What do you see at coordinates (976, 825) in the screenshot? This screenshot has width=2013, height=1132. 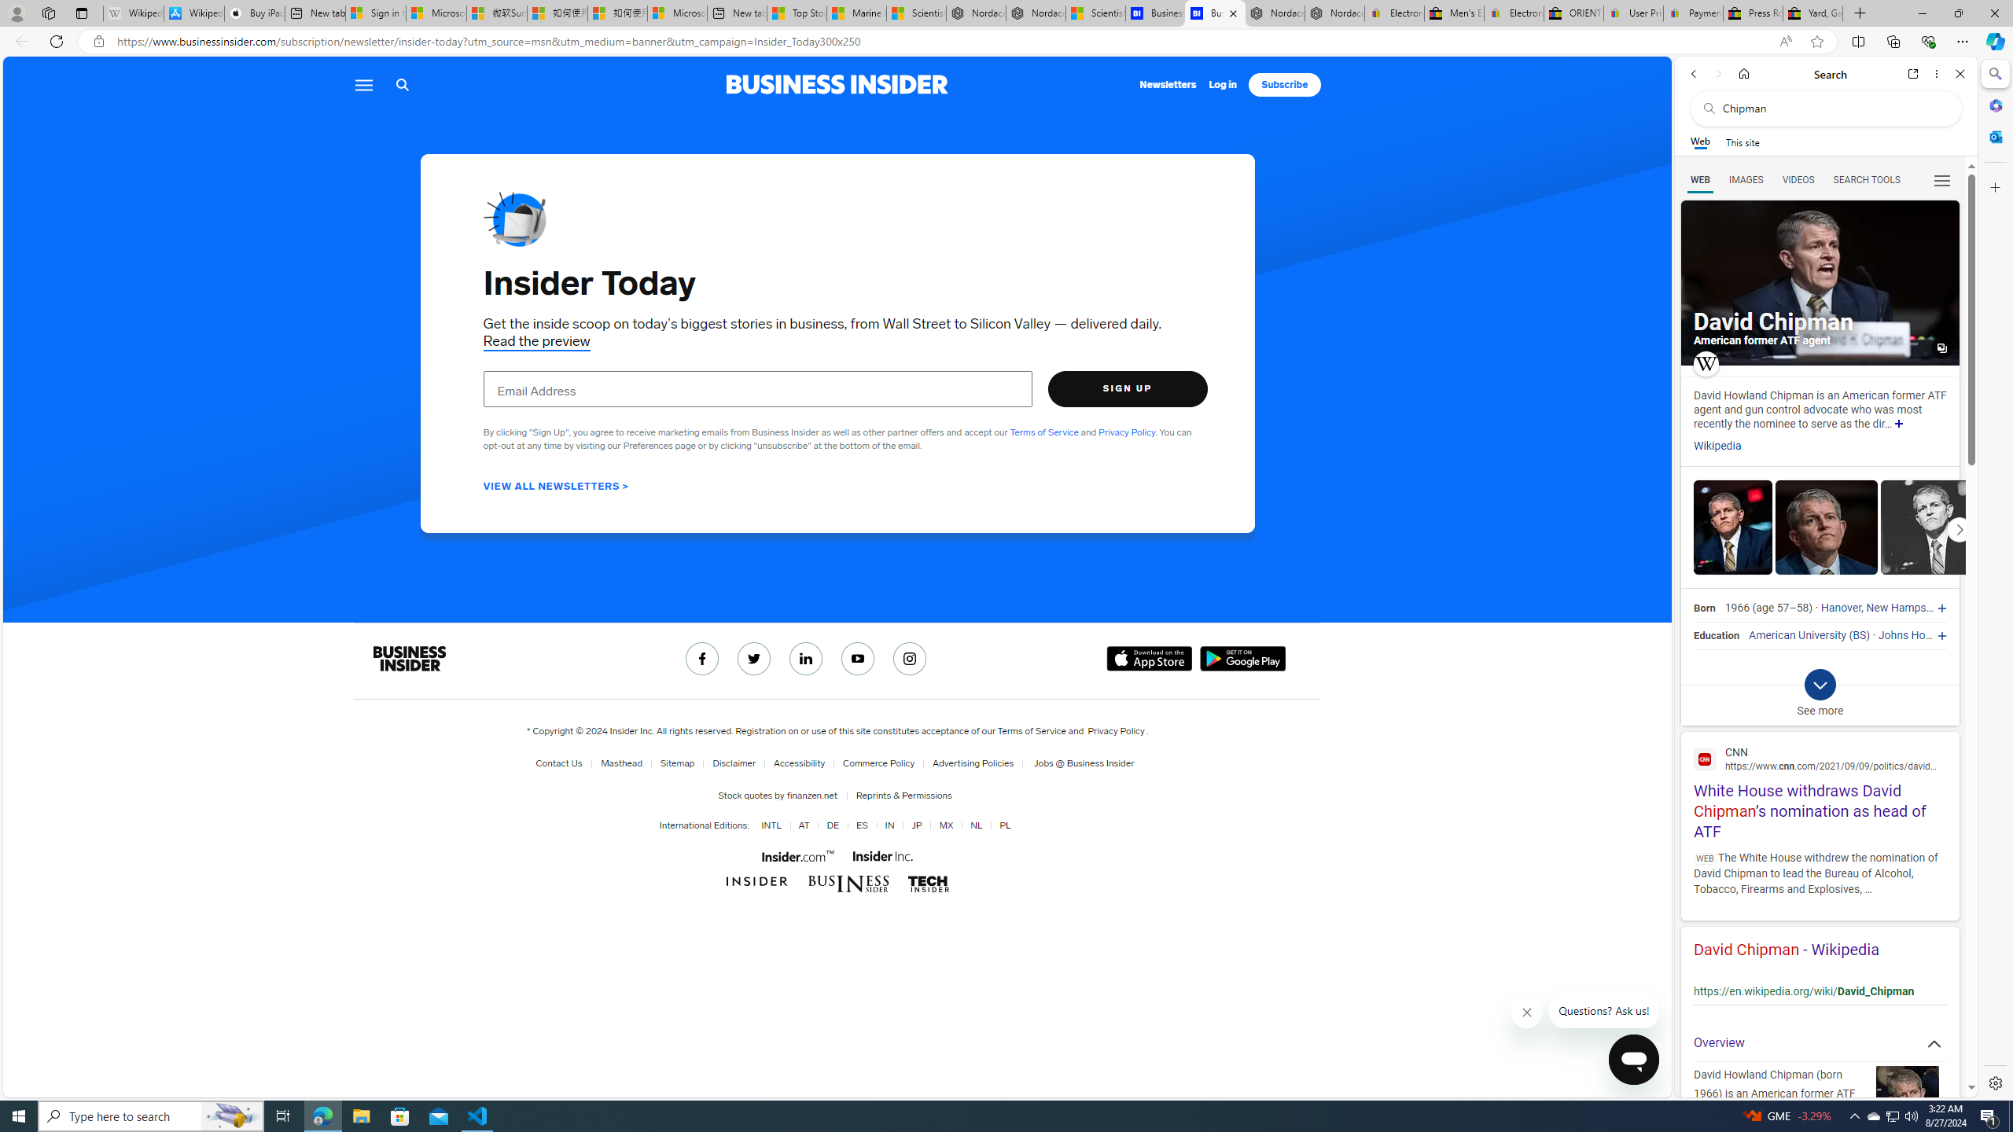 I see `NL` at bounding box center [976, 825].